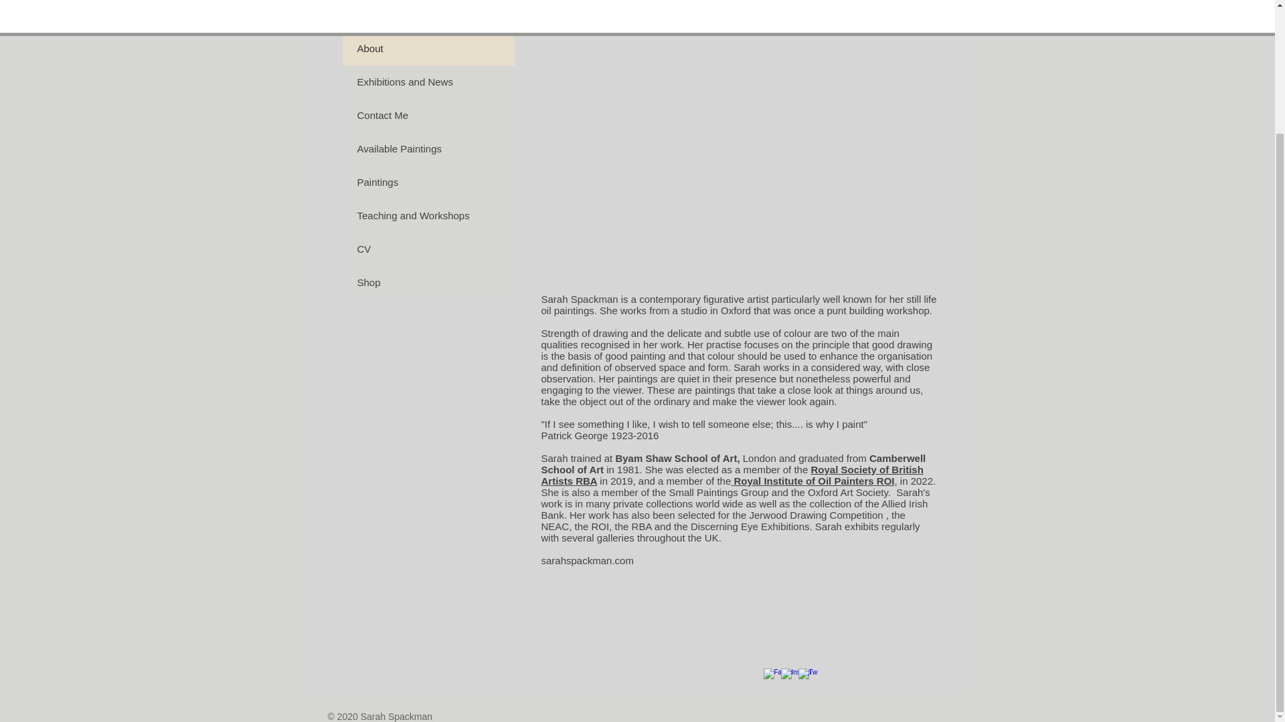  What do you see at coordinates (428, 115) in the screenshot?
I see `Contact Me` at bounding box center [428, 115].